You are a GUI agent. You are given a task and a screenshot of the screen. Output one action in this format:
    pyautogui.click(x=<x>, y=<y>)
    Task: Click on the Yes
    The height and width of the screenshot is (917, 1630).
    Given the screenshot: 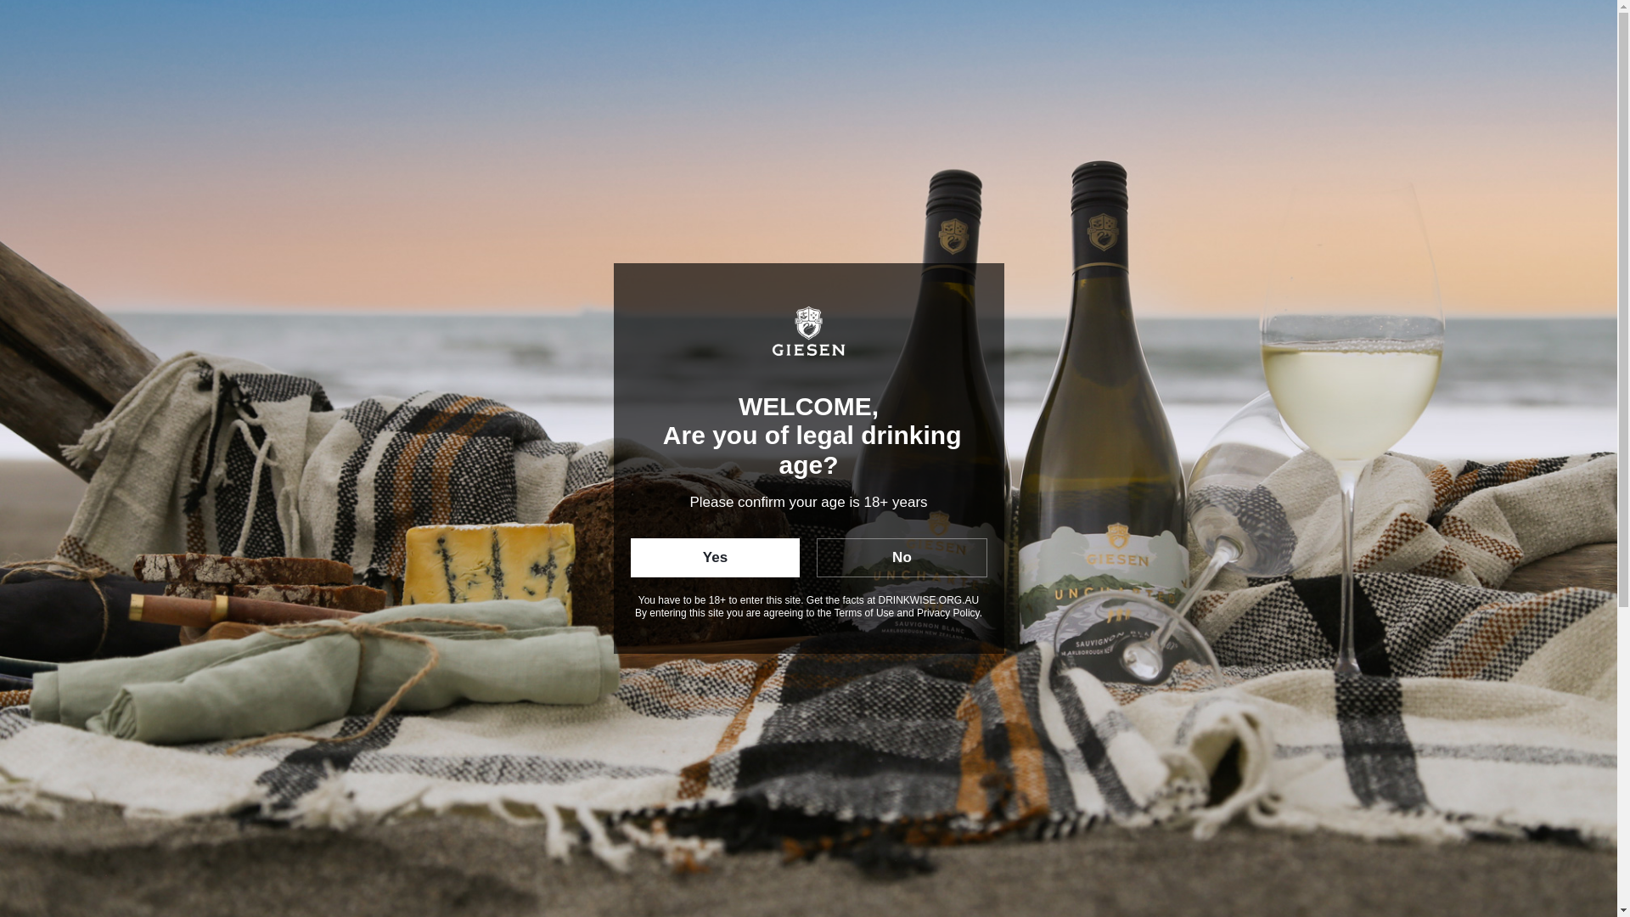 What is the action you would take?
    pyautogui.click(x=715, y=558)
    